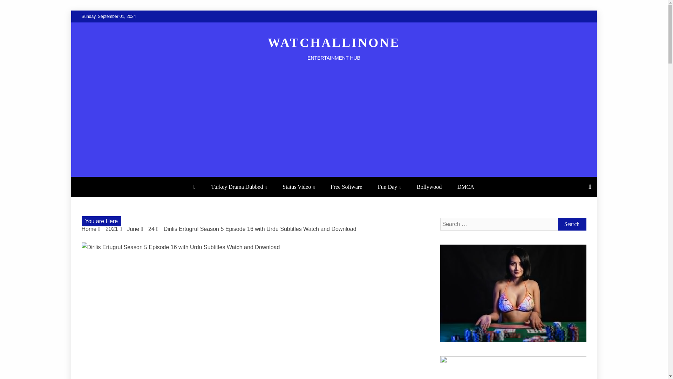  What do you see at coordinates (112, 229) in the screenshot?
I see `2021` at bounding box center [112, 229].